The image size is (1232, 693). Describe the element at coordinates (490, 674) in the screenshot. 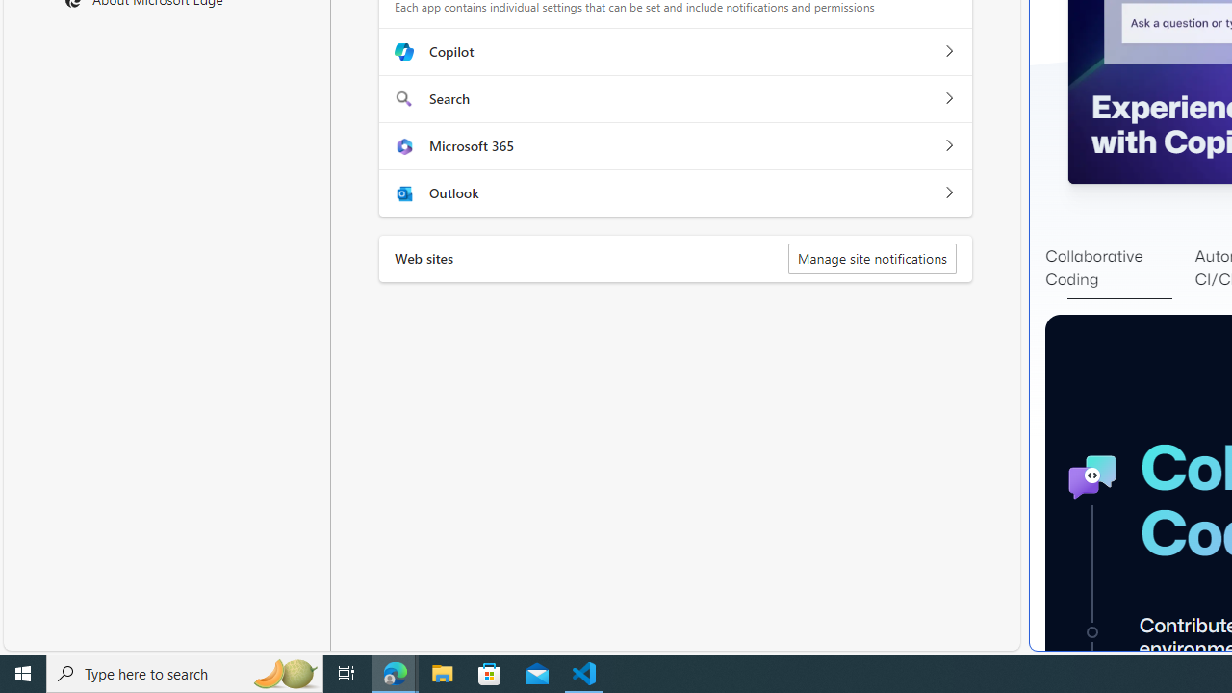

I see `Microsoft Store` at that location.